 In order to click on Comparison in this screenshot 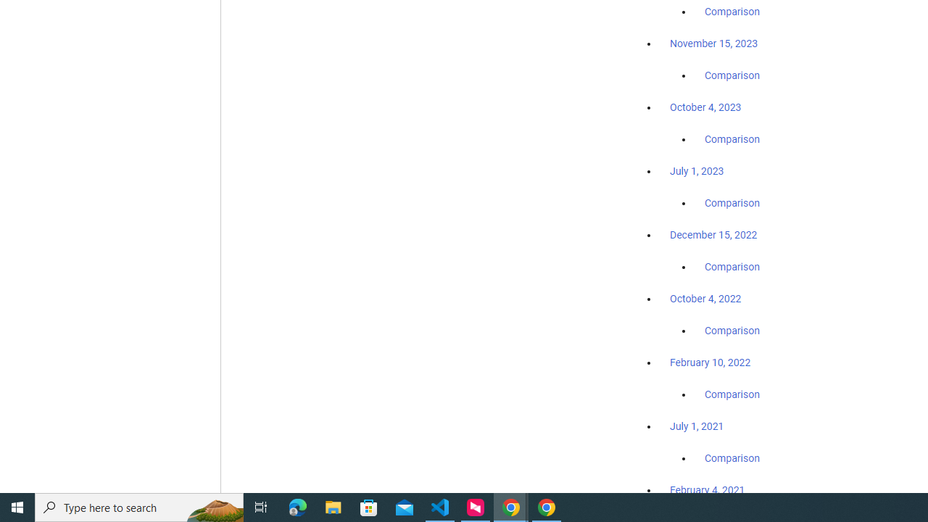, I will do `click(732, 457)`.